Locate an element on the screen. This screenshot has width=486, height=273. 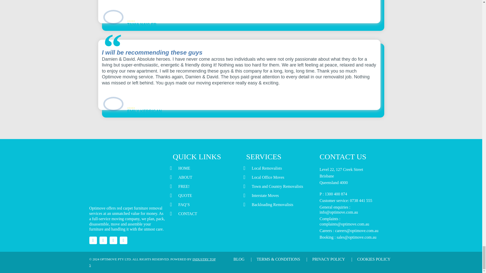
optimoveremoval is located at coordinates (103, 240).